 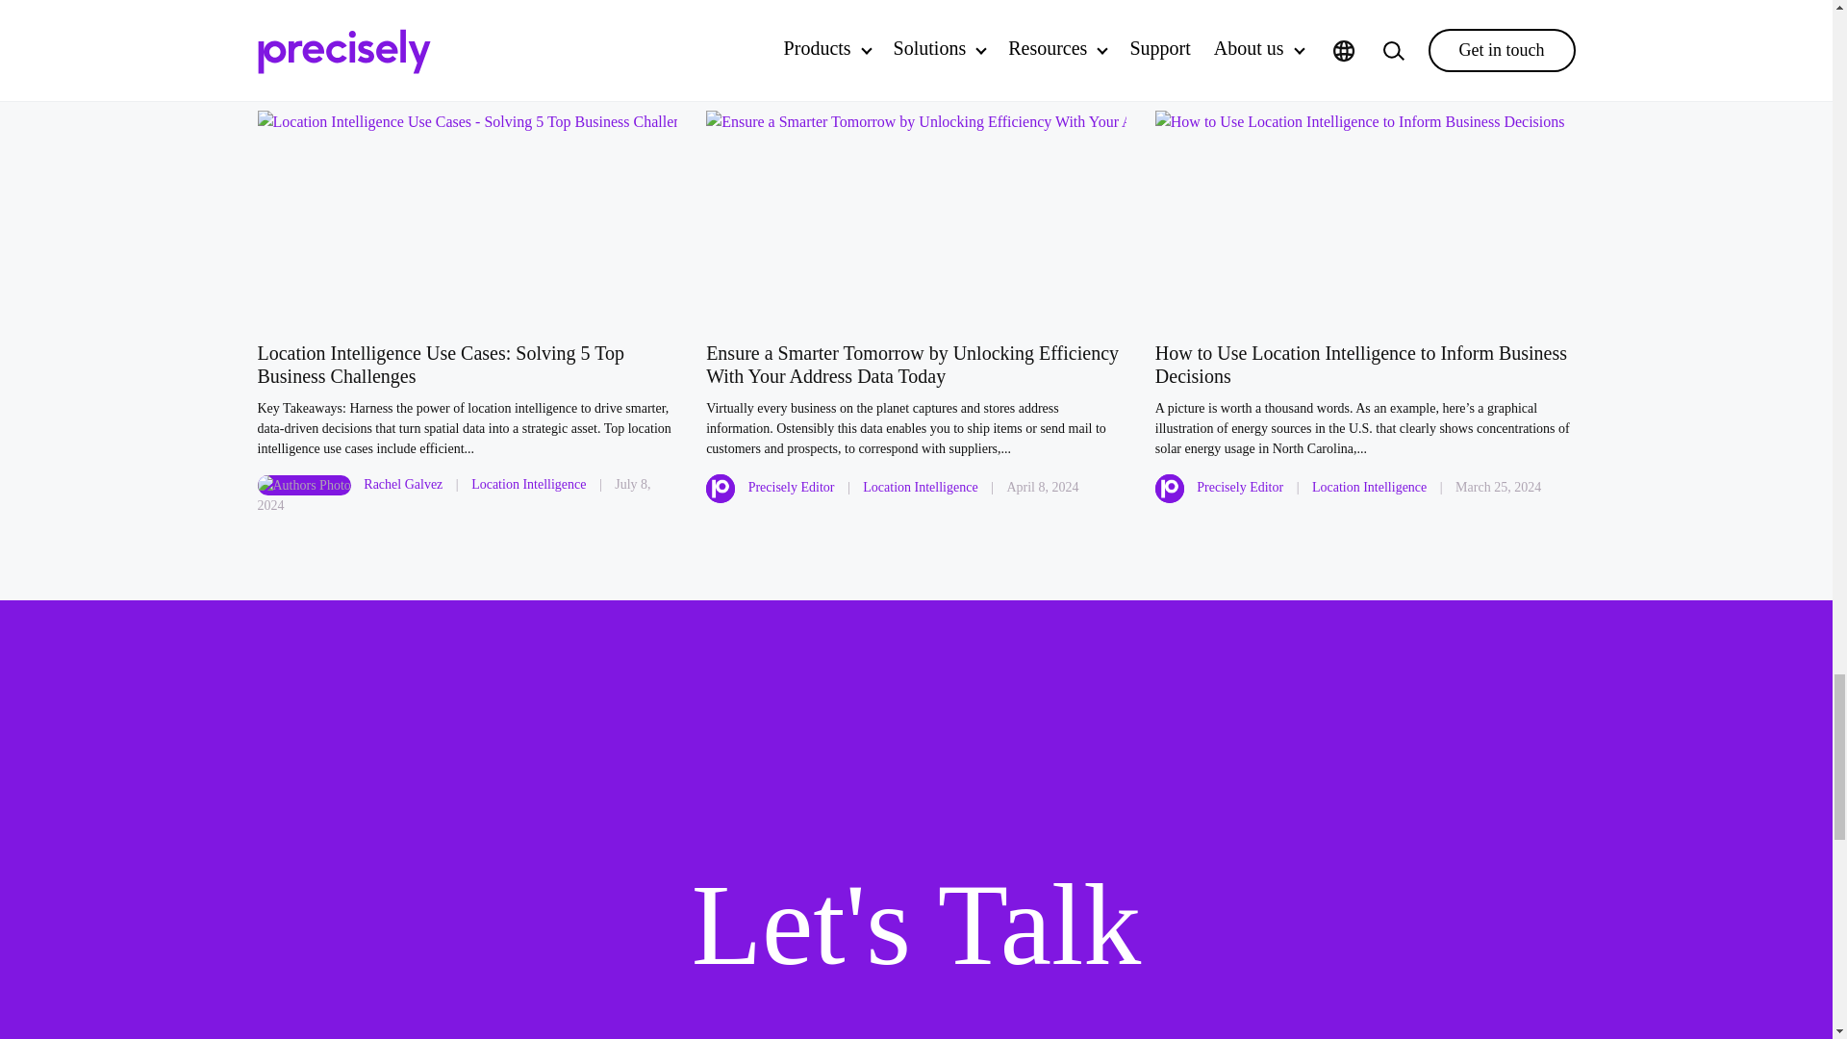 What do you see at coordinates (403, 484) in the screenshot?
I see `Rachel Galvez` at bounding box center [403, 484].